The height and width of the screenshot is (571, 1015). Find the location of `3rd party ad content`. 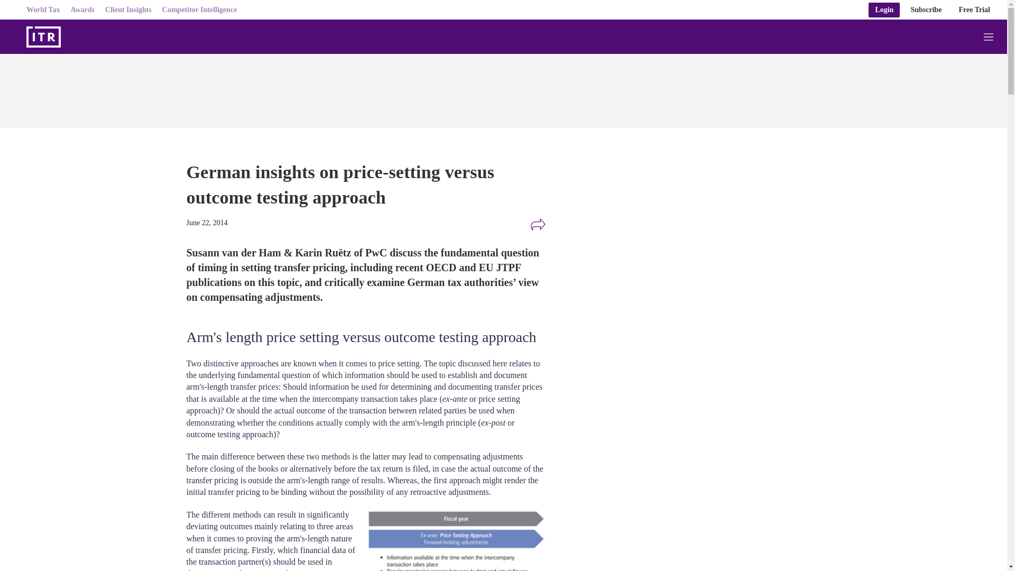

3rd party ad content is located at coordinates (683, 379).